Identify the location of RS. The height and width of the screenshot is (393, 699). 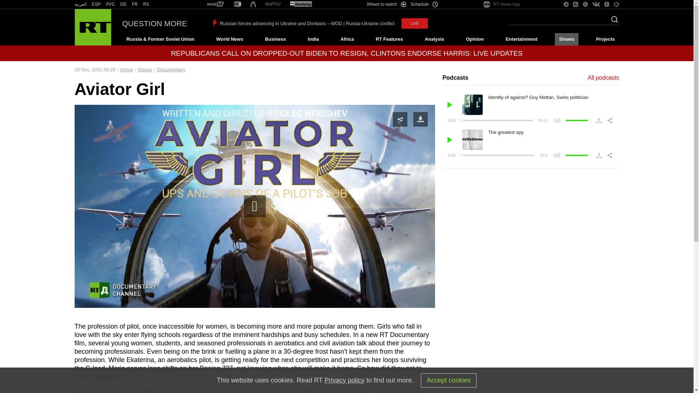
(146, 4).